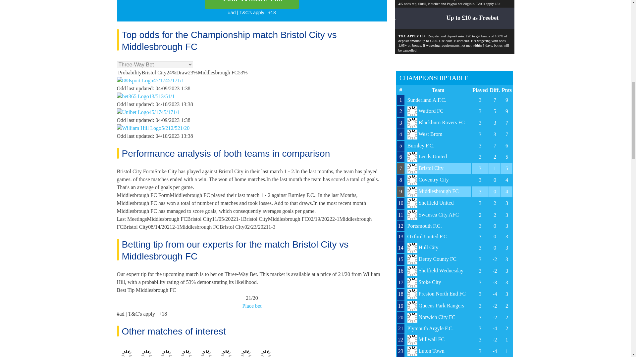 Image resolution: width=636 pixels, height=357 pixels. What do you see at coordinates (127, 352) in the screenshot?
I see `Cardiff City FC - Middlesbrough FC` at bounding box center [127, 352].